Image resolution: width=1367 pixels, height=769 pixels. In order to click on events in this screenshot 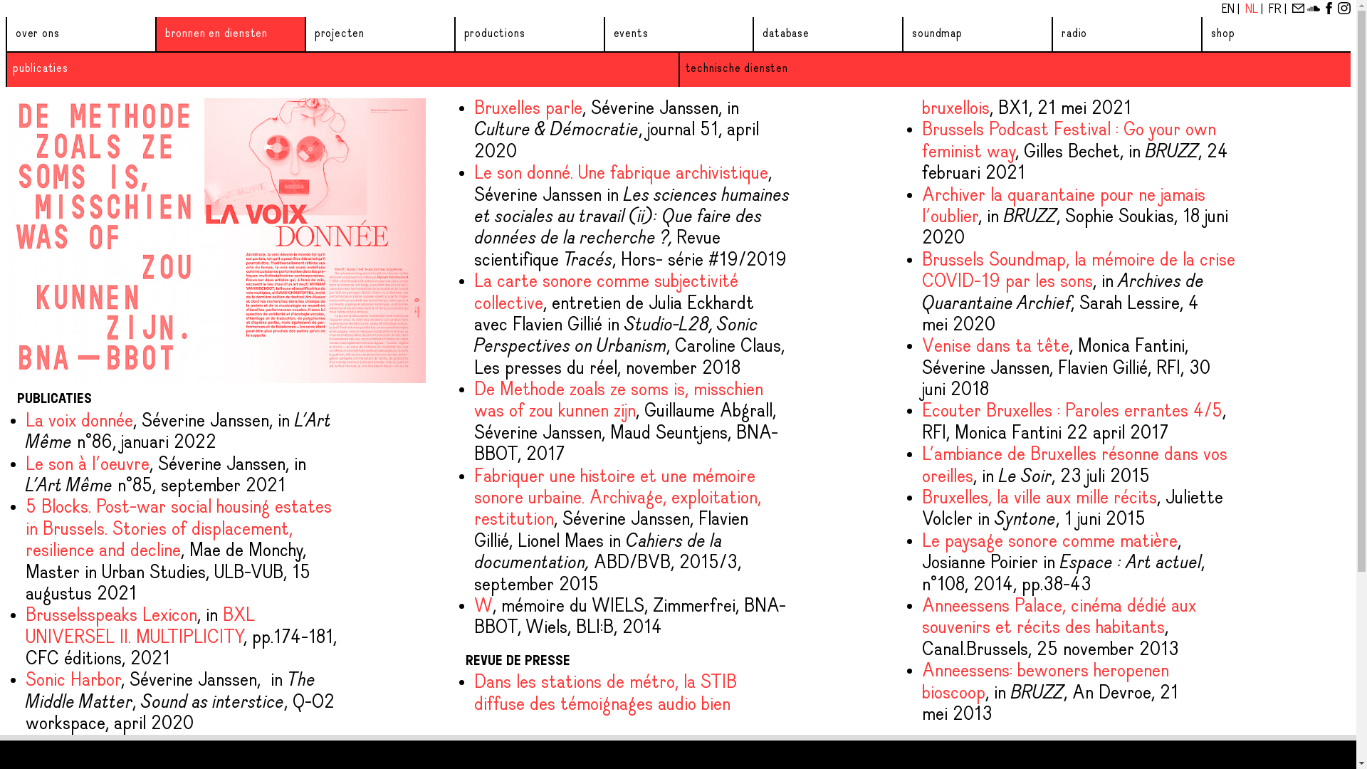, I will do `click(631, 33)`.